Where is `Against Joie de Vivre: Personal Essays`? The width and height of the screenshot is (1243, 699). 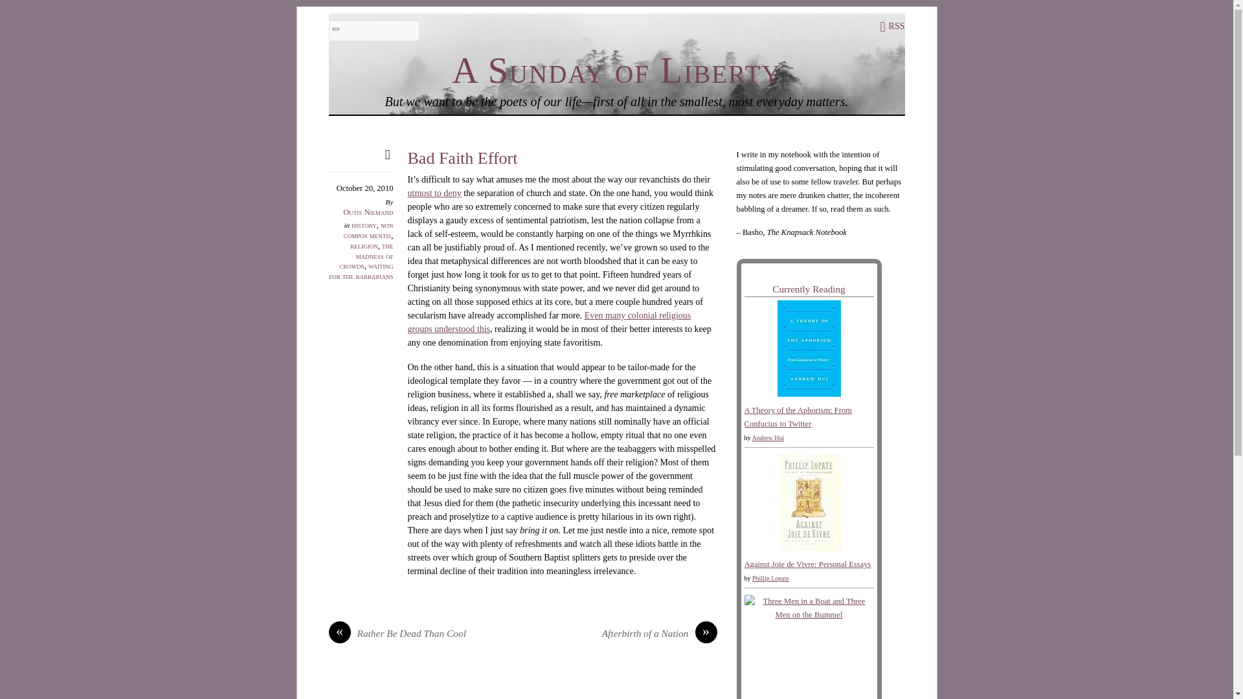
Against Joie de Vivre: Personal Essays is located at coordinates (808, 549).